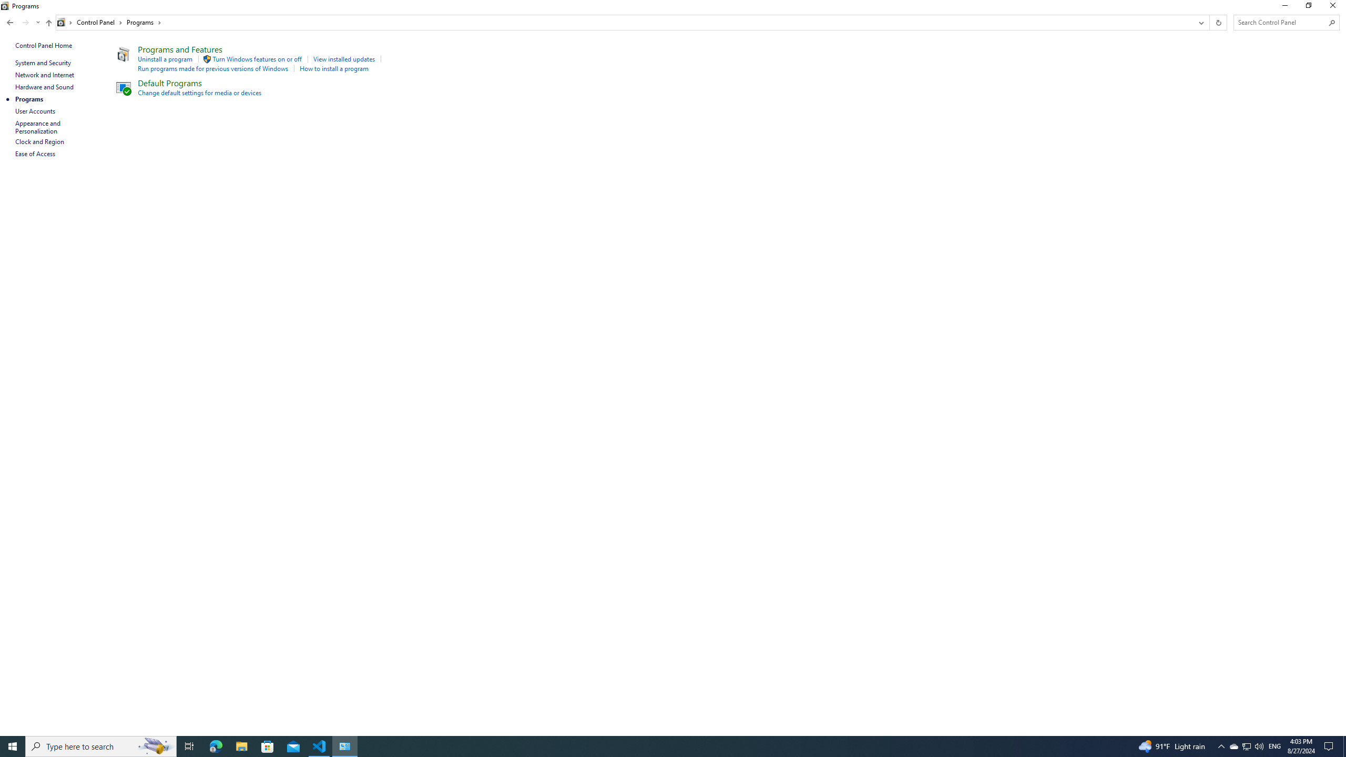  What do you see at coordinates (1200, 22) in the screenshot?
I see `Previous Locations` at bounding box center [1200, 22].